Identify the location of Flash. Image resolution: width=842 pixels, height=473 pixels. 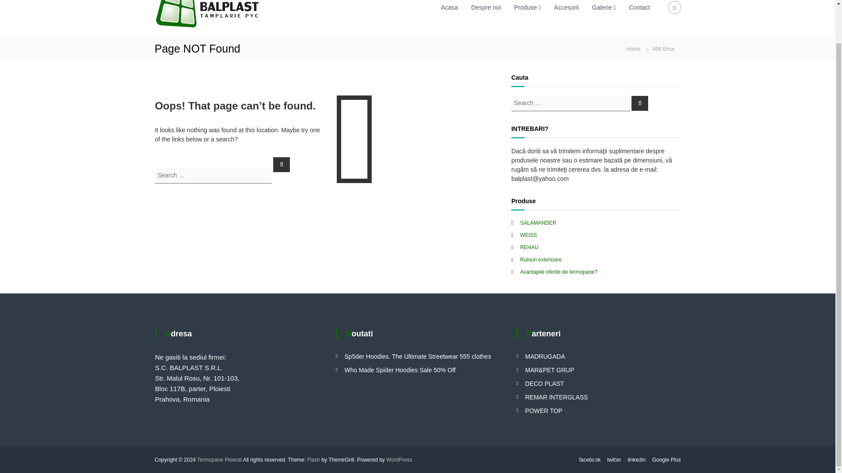
(313, 459).